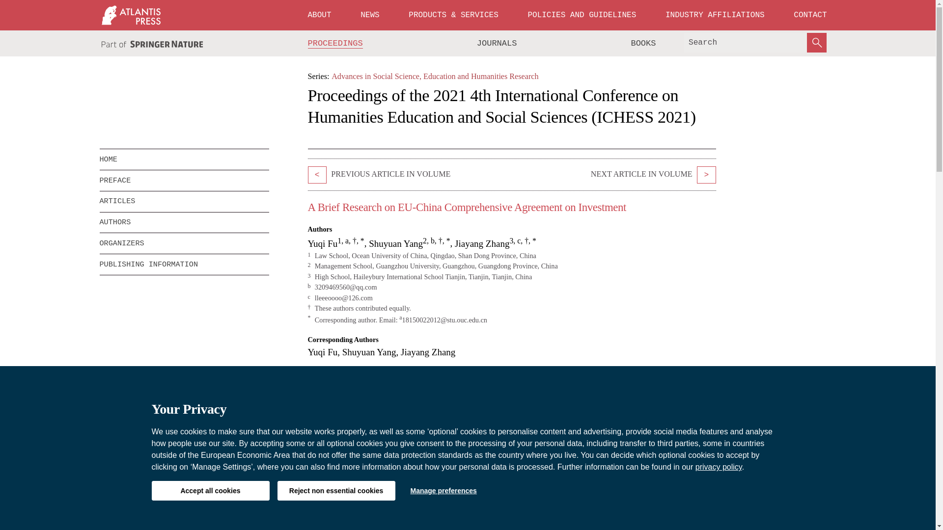 This screenshot has height=530, width=943. What do you see at coordinates (369, 15) in the screenshot?
I see `NEWS` at bounding box center [369, 15].